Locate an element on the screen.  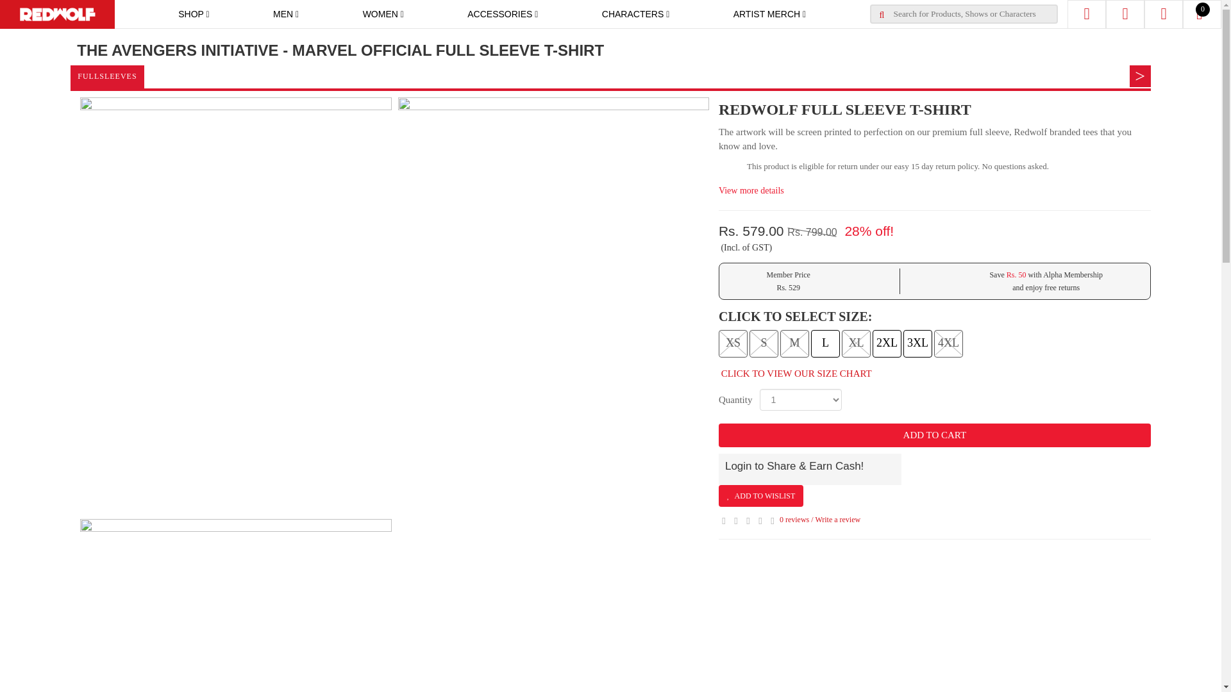
574012 is located at coordinates (946, 342).